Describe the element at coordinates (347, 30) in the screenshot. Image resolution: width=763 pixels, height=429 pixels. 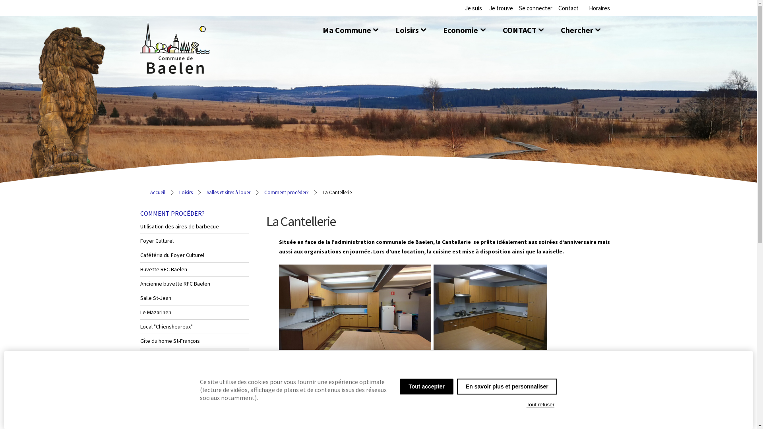
I see `Ma Commune` at that location.